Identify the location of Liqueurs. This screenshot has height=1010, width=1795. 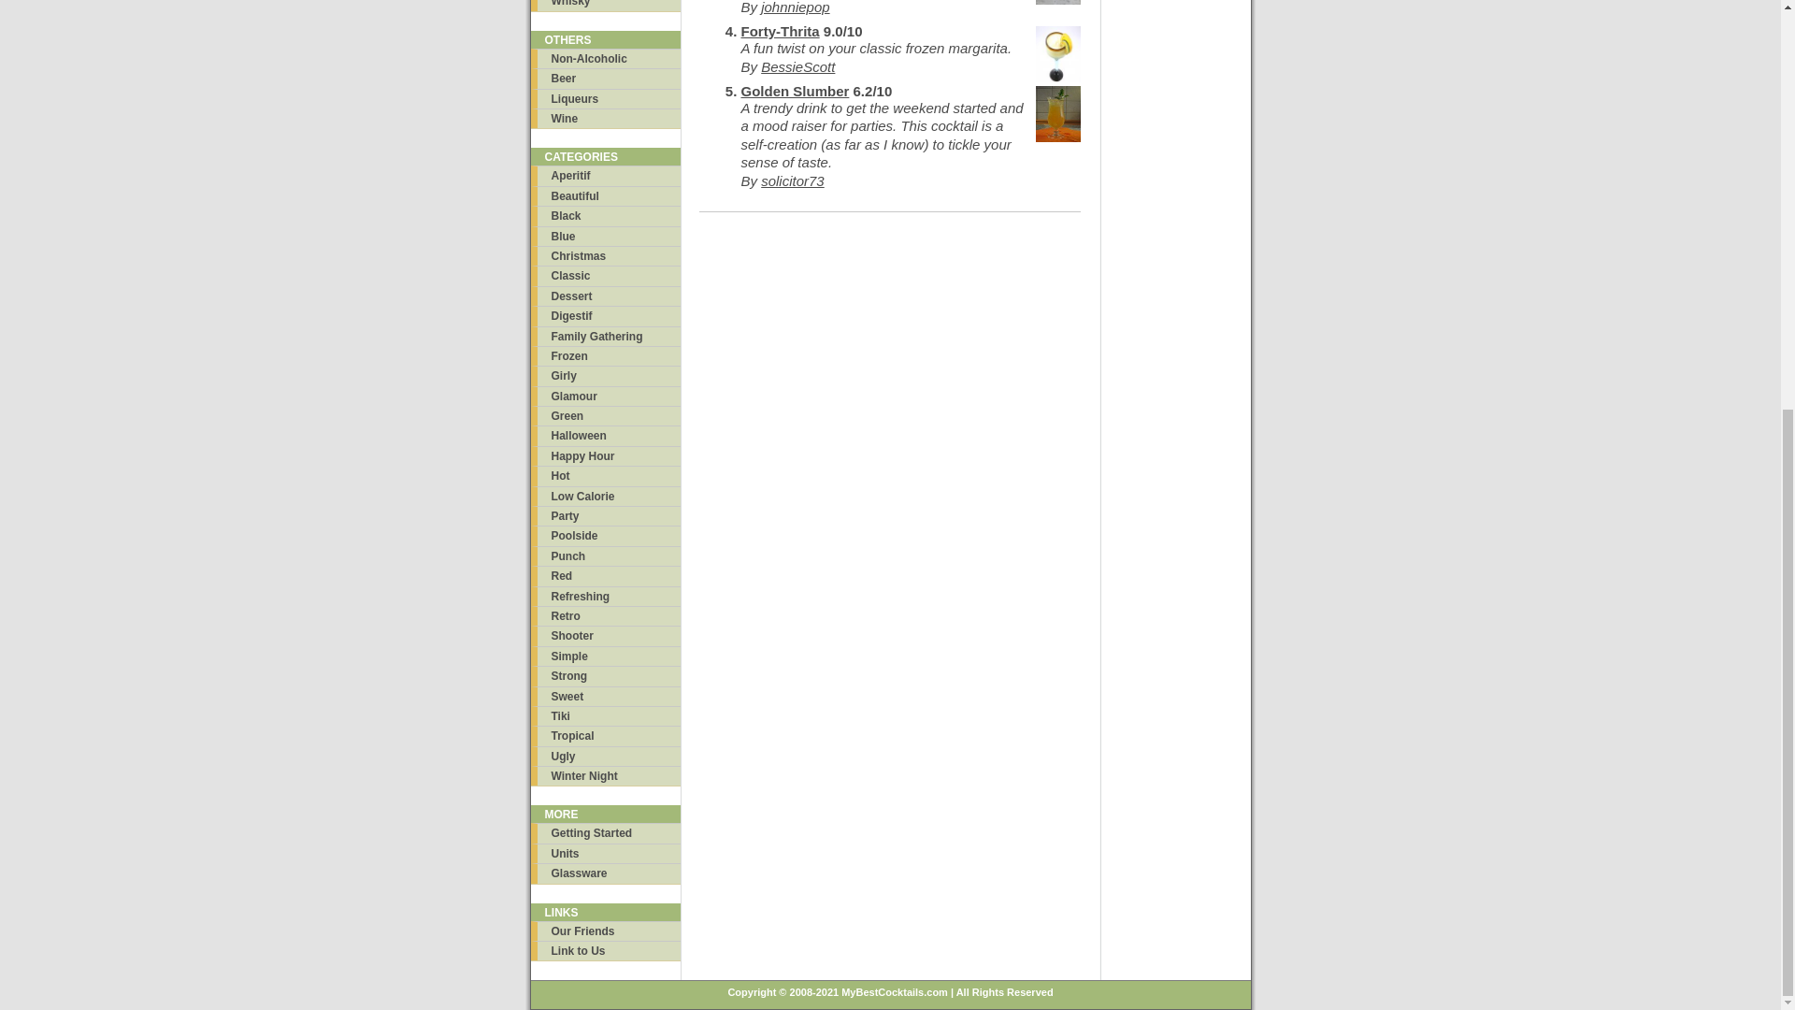
(606, 98).